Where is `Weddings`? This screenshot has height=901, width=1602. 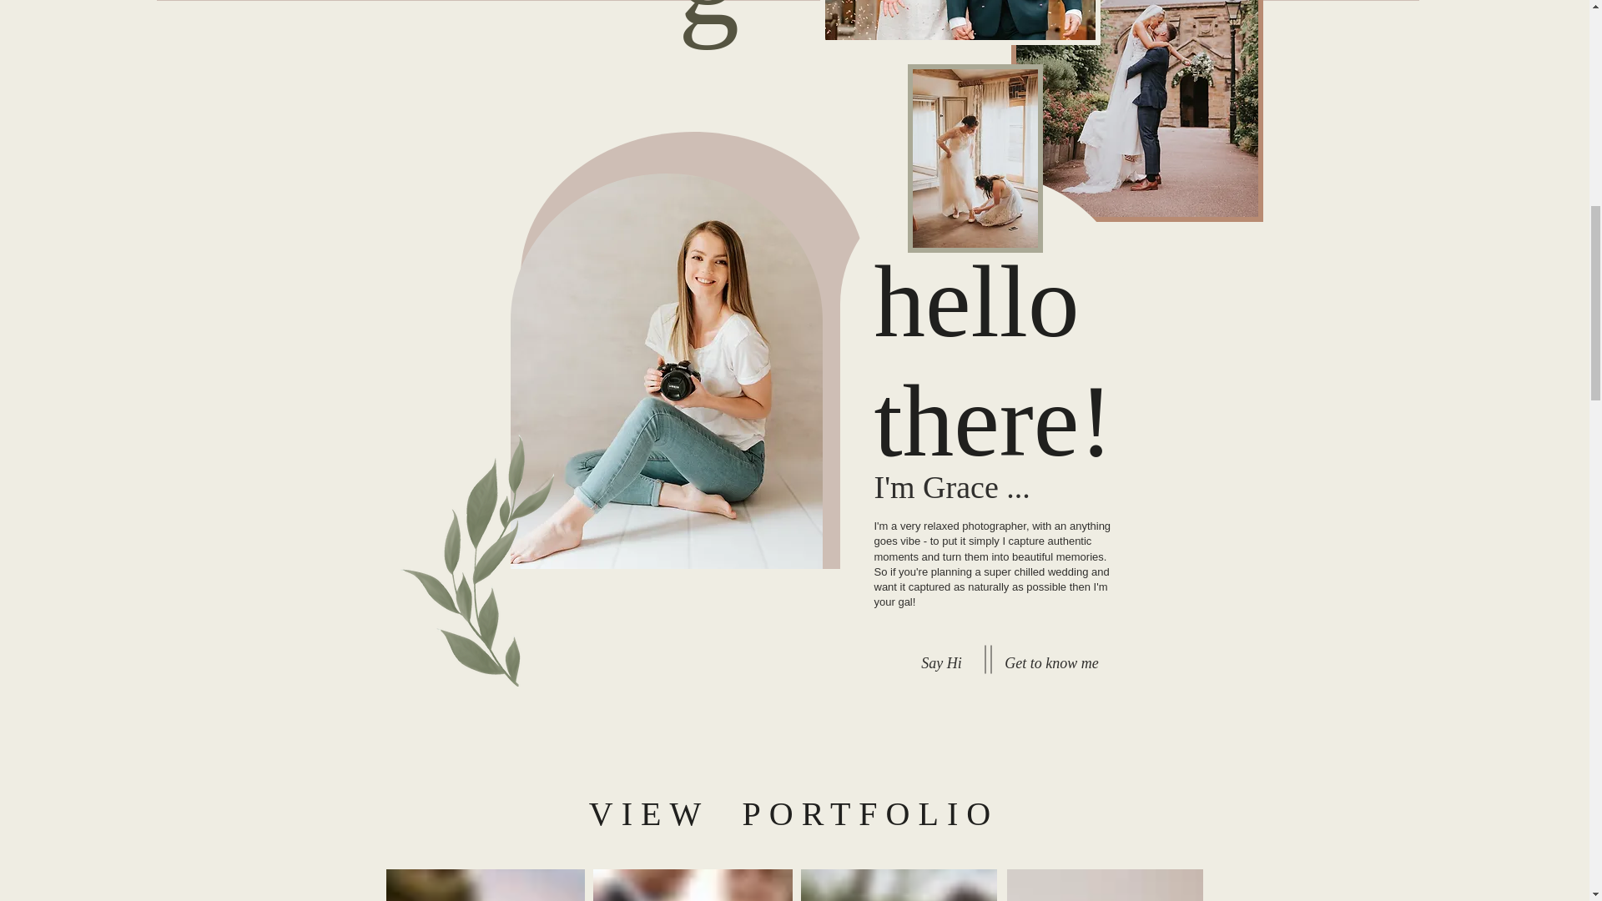
Weddings is located at coordinates (1040, 883).